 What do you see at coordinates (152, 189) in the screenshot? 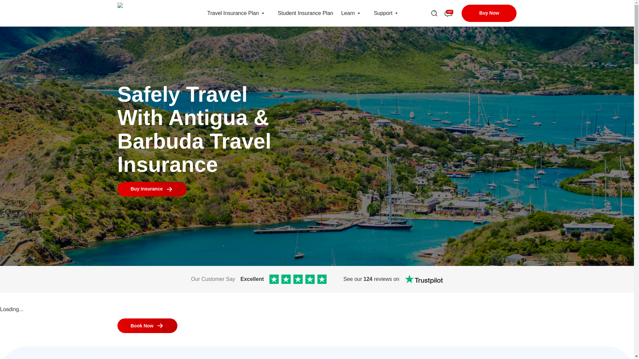
I see `Buy Insurance` at bounding box center [152, 189].